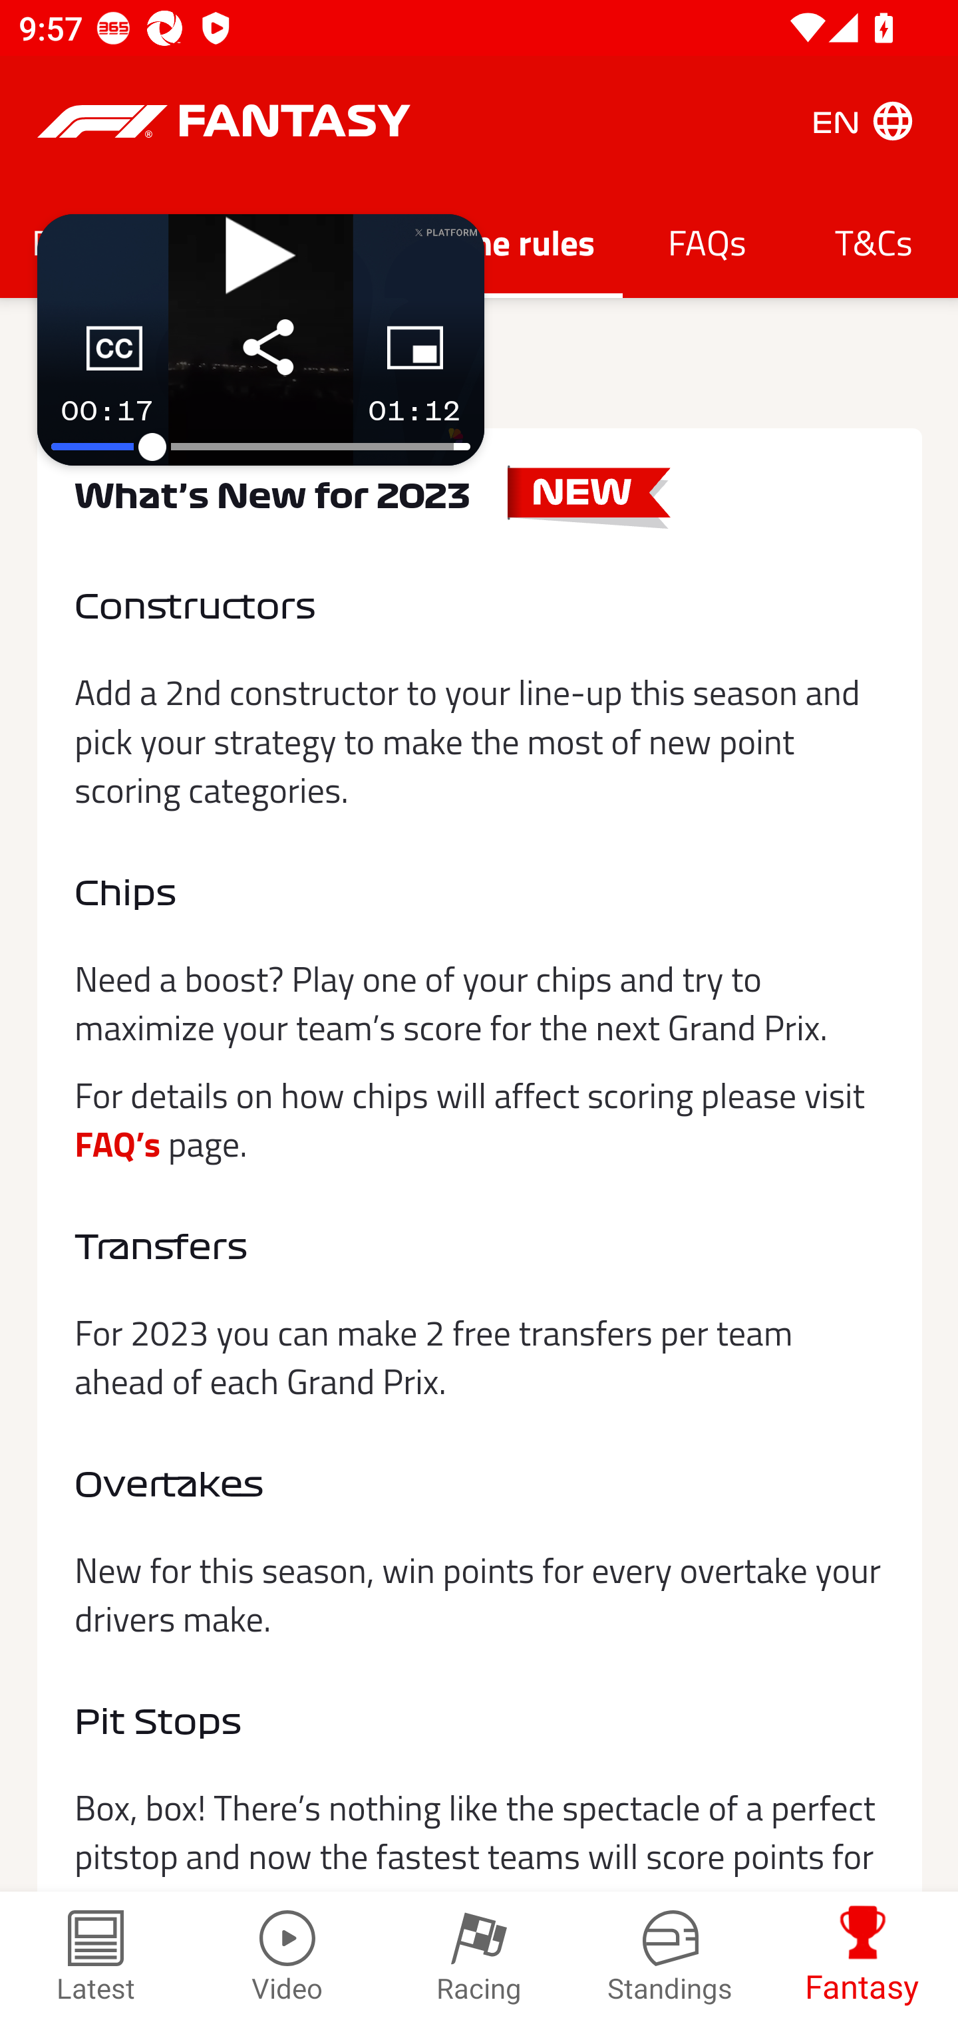 The width and height of the screenshot is (958, 2022). What do you see at coordinates (287, 1957) in the screenshot?
I see `Video` at bounding box center [287, 1957].